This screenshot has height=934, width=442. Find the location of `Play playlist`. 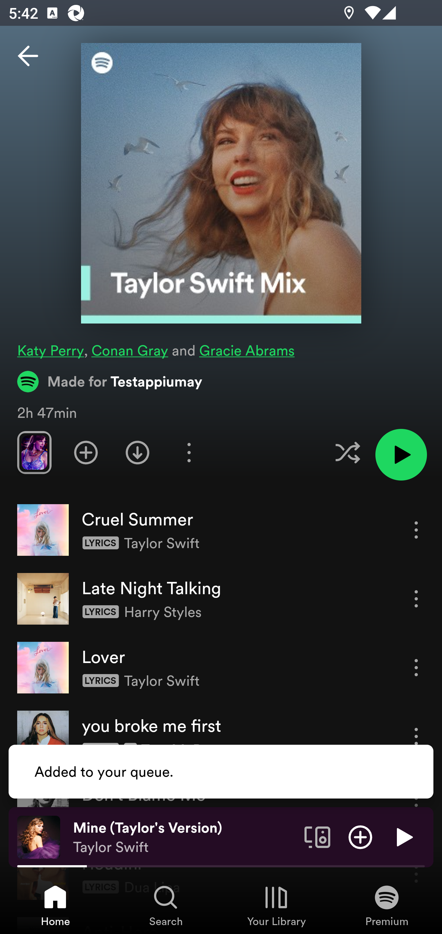

Play playlist is located at coordinates (401, 455).